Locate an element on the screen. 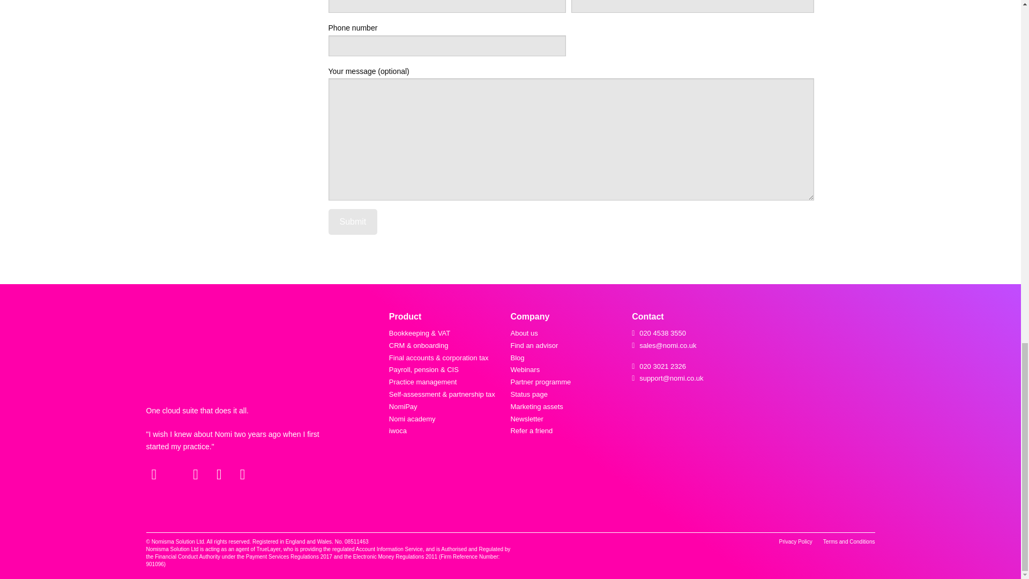  View our Privacy Policy is located at coordinates (795, 541).